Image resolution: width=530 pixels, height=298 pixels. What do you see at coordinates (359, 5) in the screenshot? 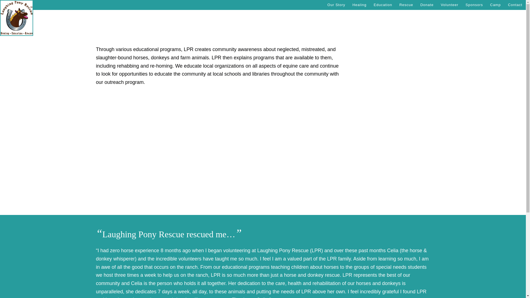
I see `Healing` at bounding box center [359, 5].